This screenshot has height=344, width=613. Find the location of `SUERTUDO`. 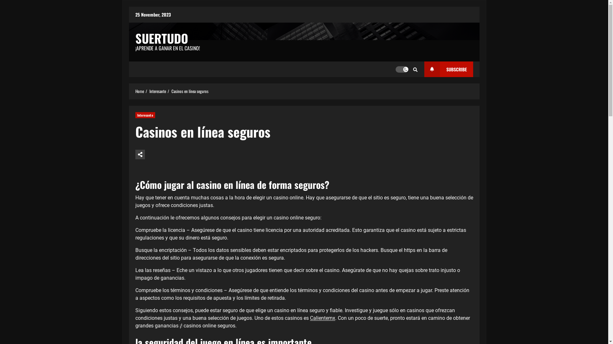

SUERTUDO is located at coordinates (162, 38).